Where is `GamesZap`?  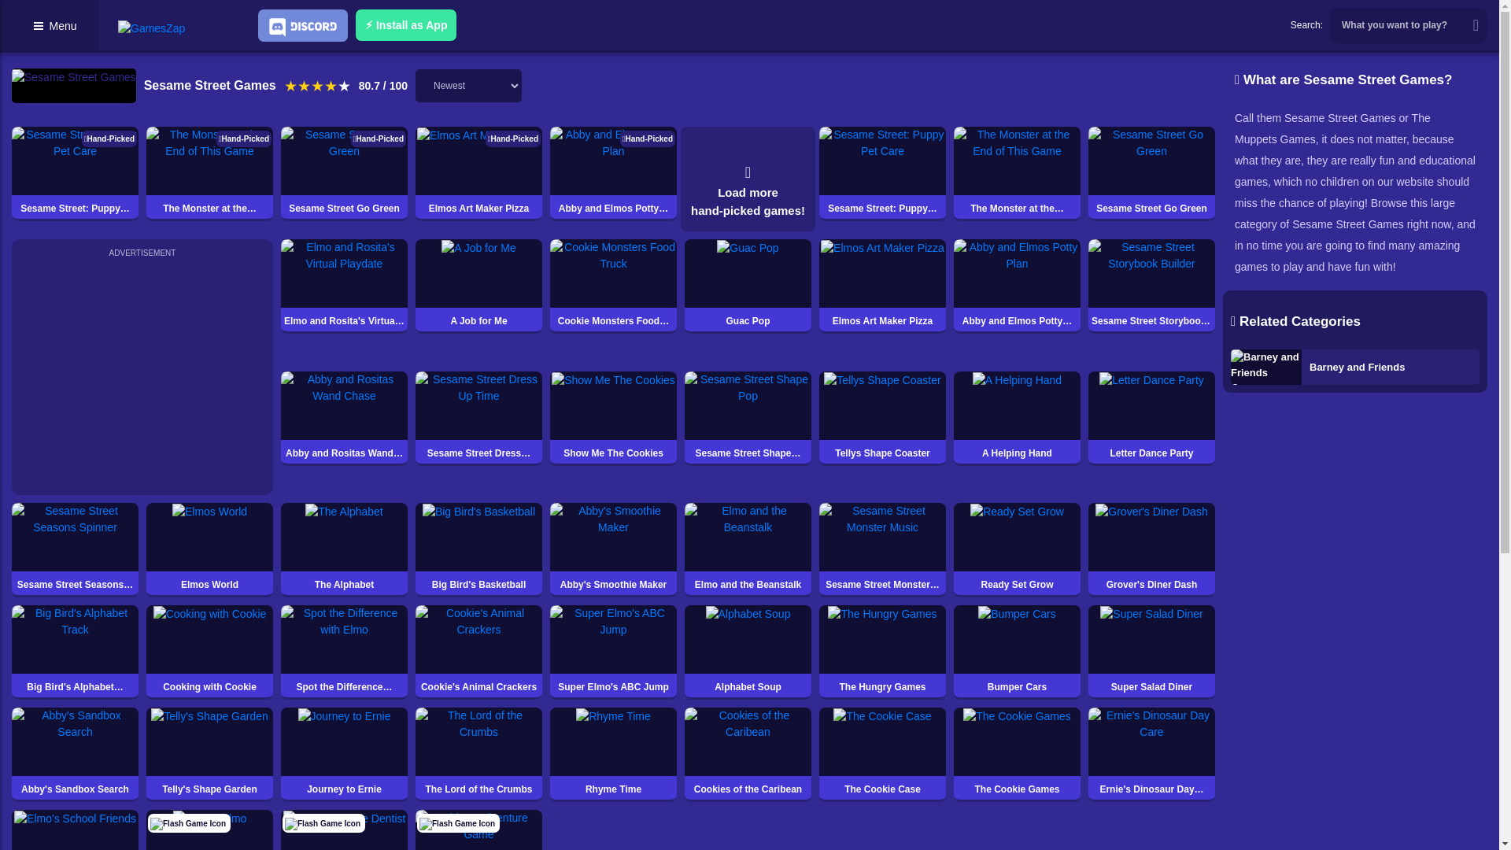
GamesZap is located at coordinates (151, 28).